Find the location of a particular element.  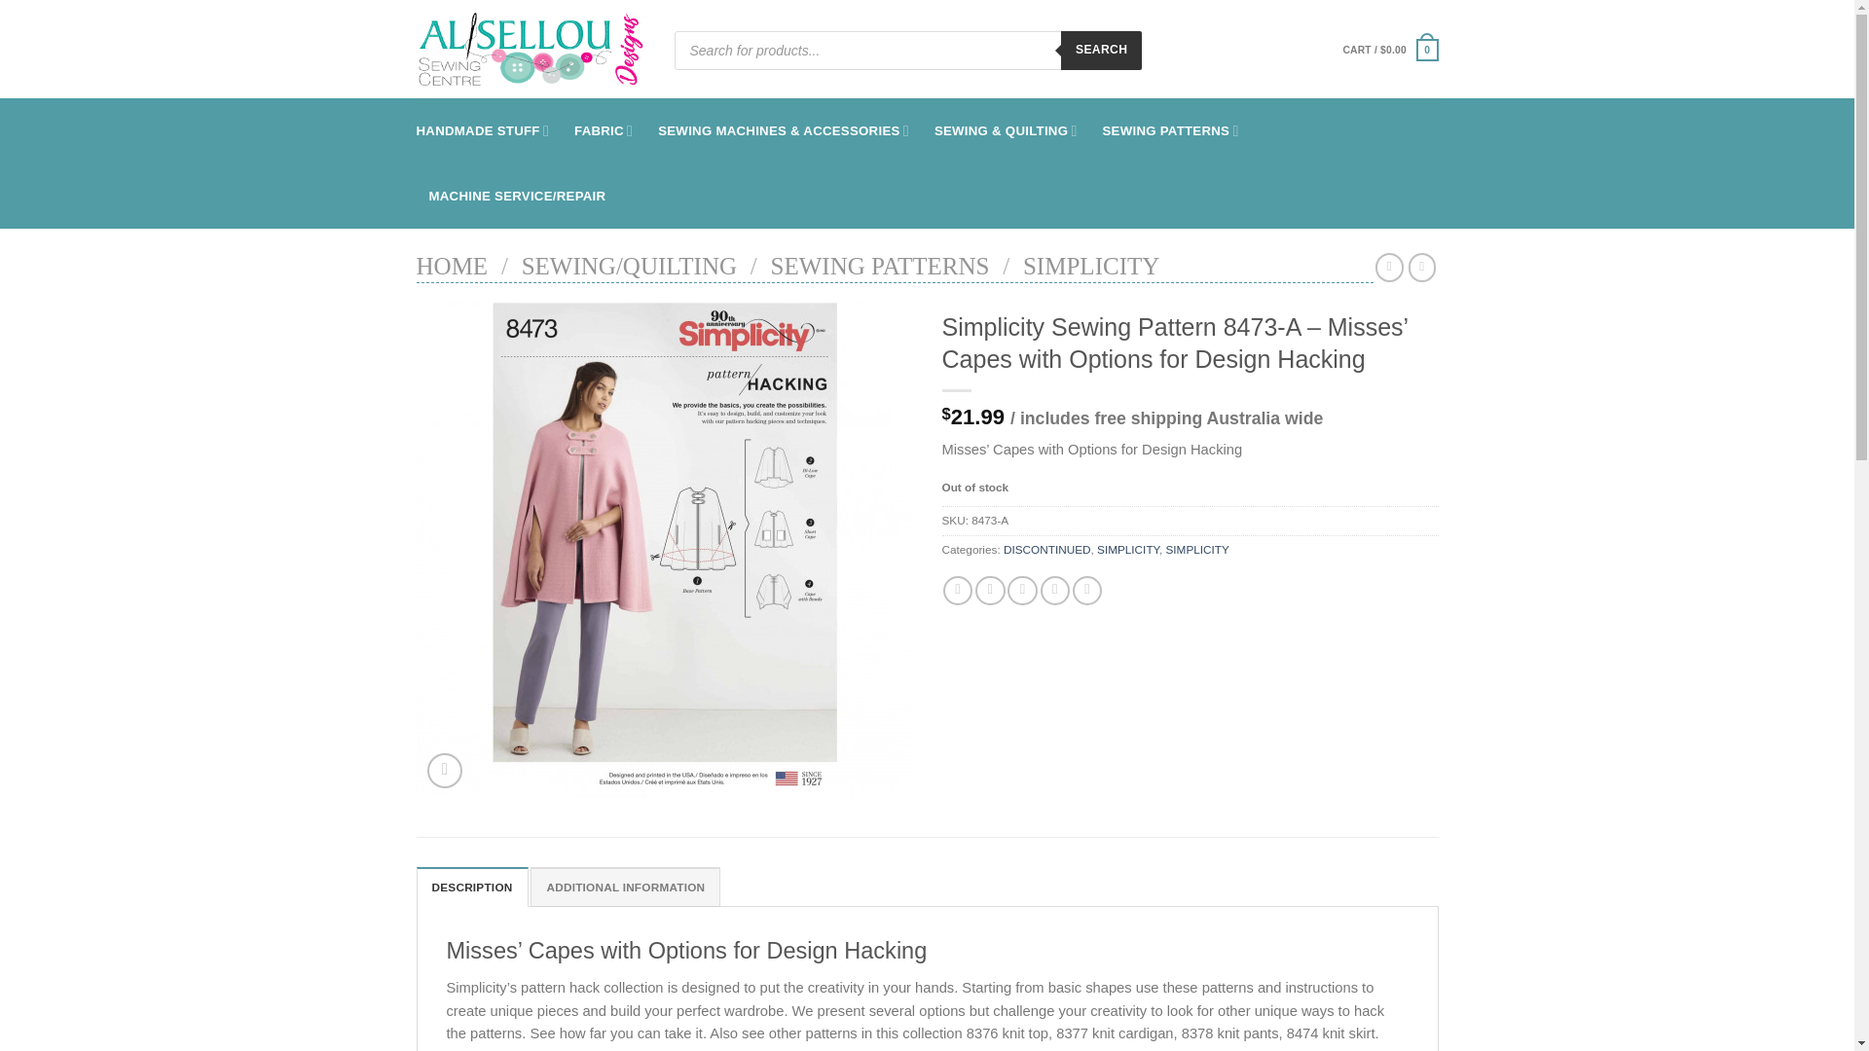

Share on Facebook is located at coordinates (958, 591).